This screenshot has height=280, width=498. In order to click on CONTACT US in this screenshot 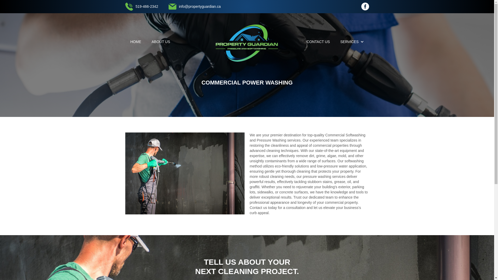, I will do `click(318, 41)`.